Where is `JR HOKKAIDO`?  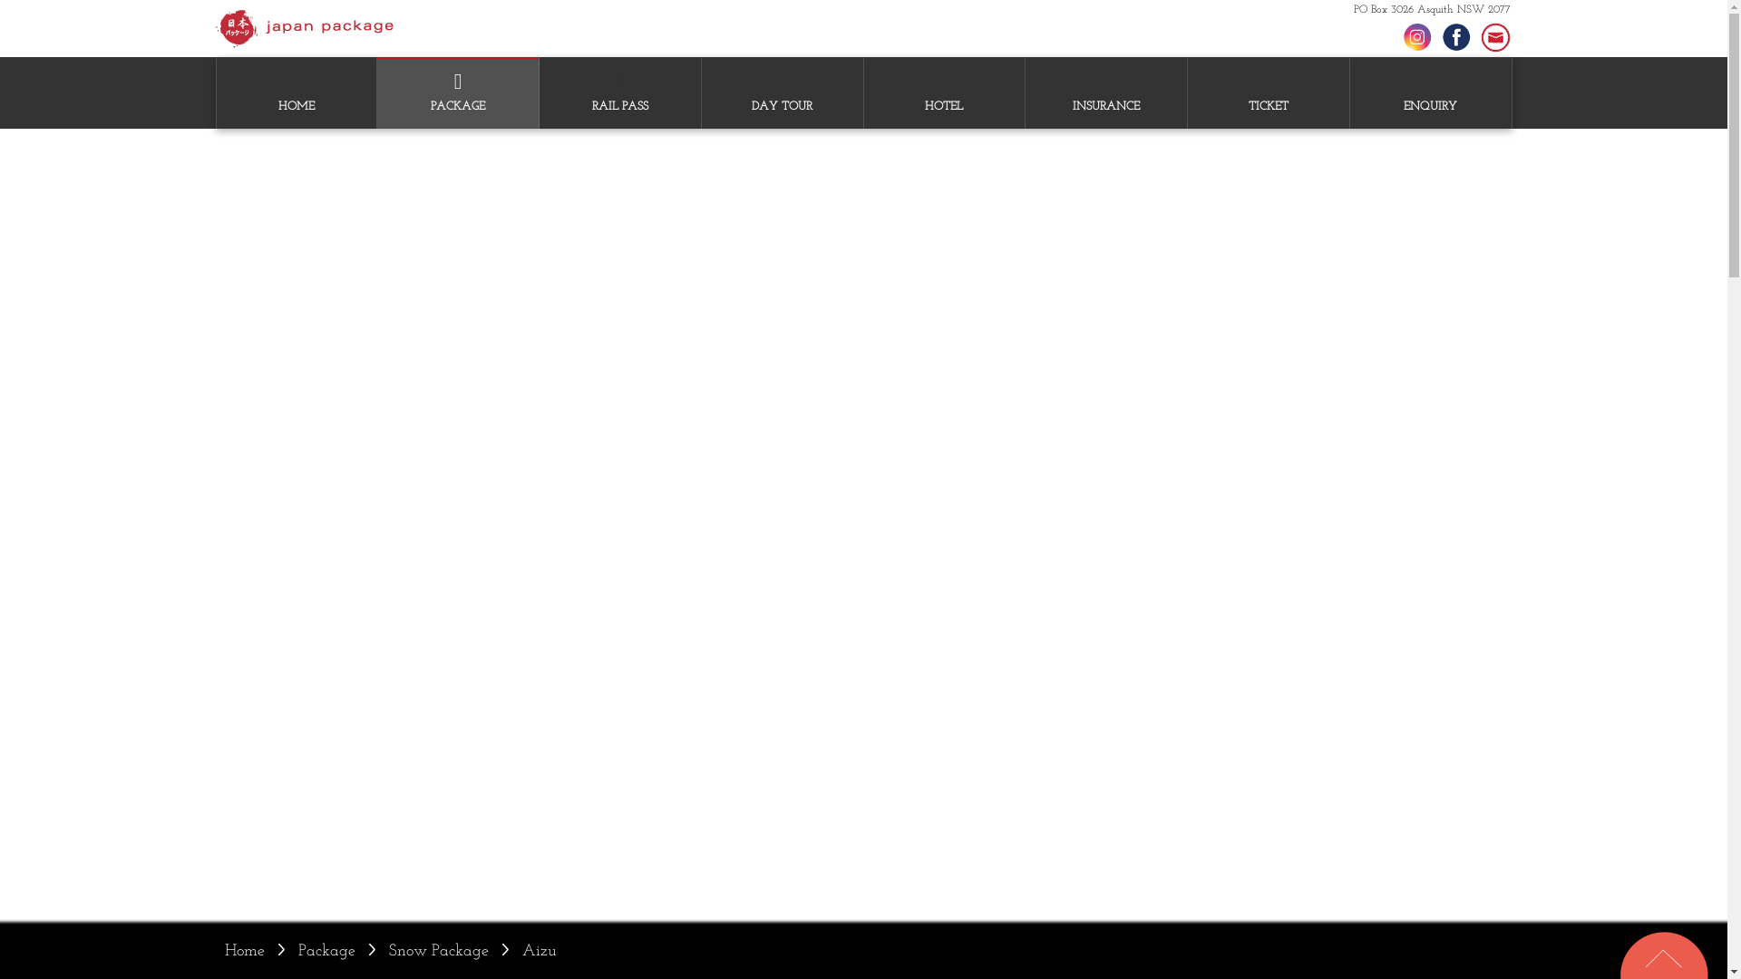 JR HOKKAIDO is located at coordinates (620, 152).